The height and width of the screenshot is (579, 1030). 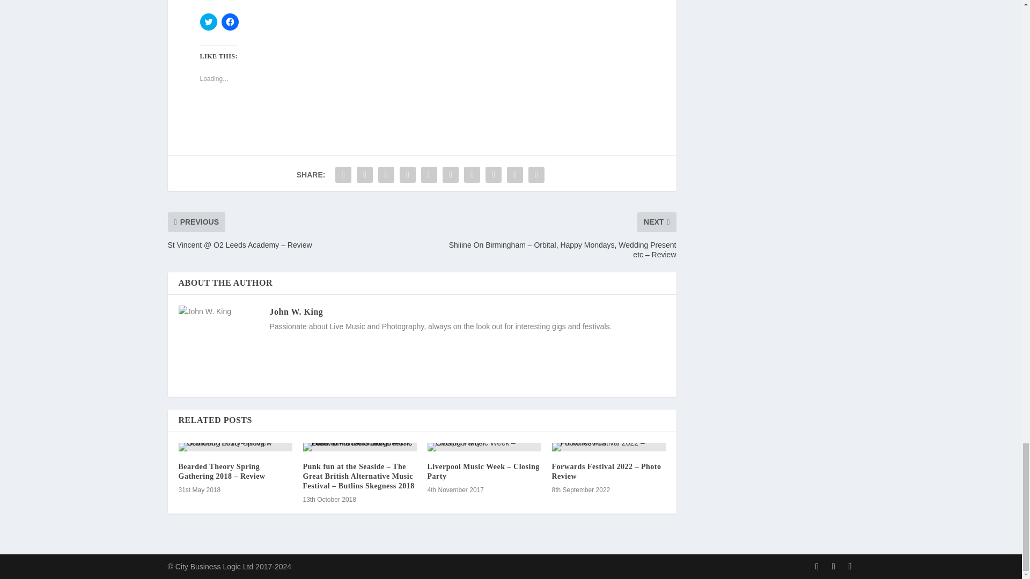 What do you see at coordinates (296, 311) in the screenshot?
I see `John W. King` at bounding box center [296, 311].